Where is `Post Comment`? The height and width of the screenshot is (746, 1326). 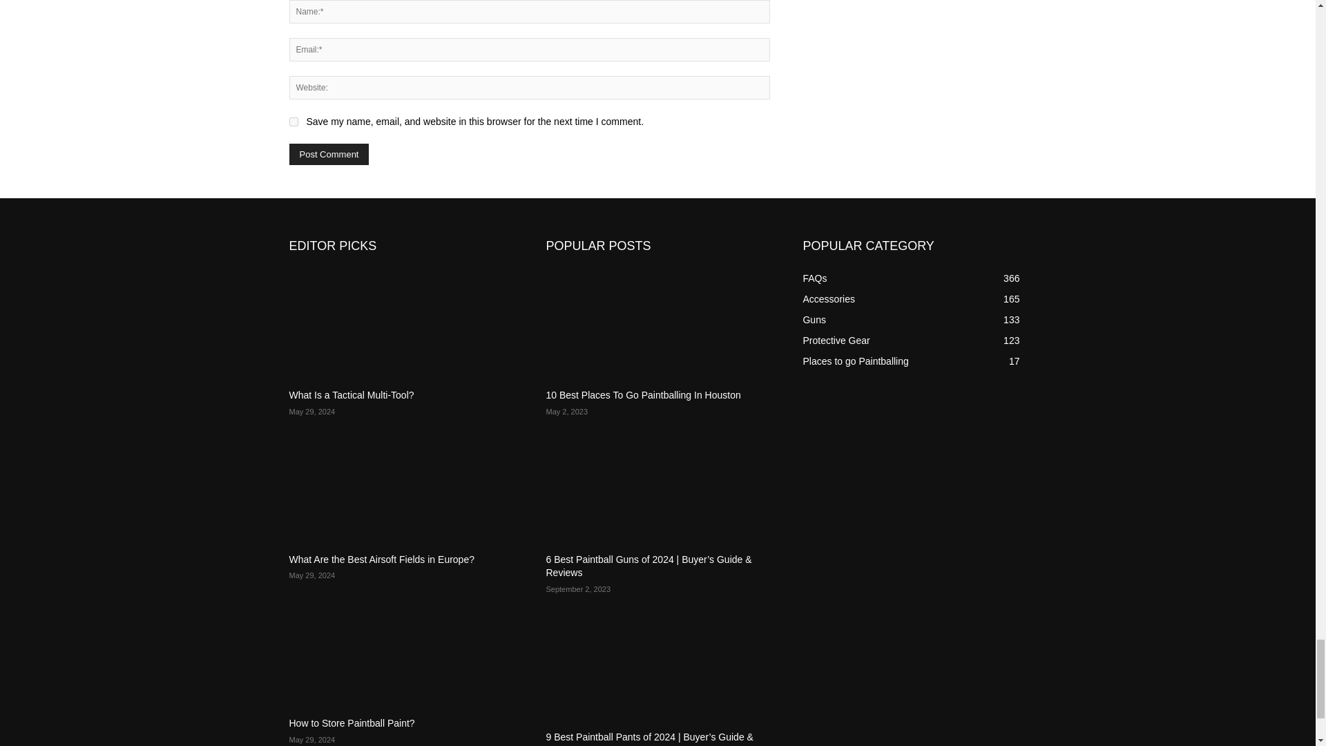 Post Comment is located at coordinates (329, 154).